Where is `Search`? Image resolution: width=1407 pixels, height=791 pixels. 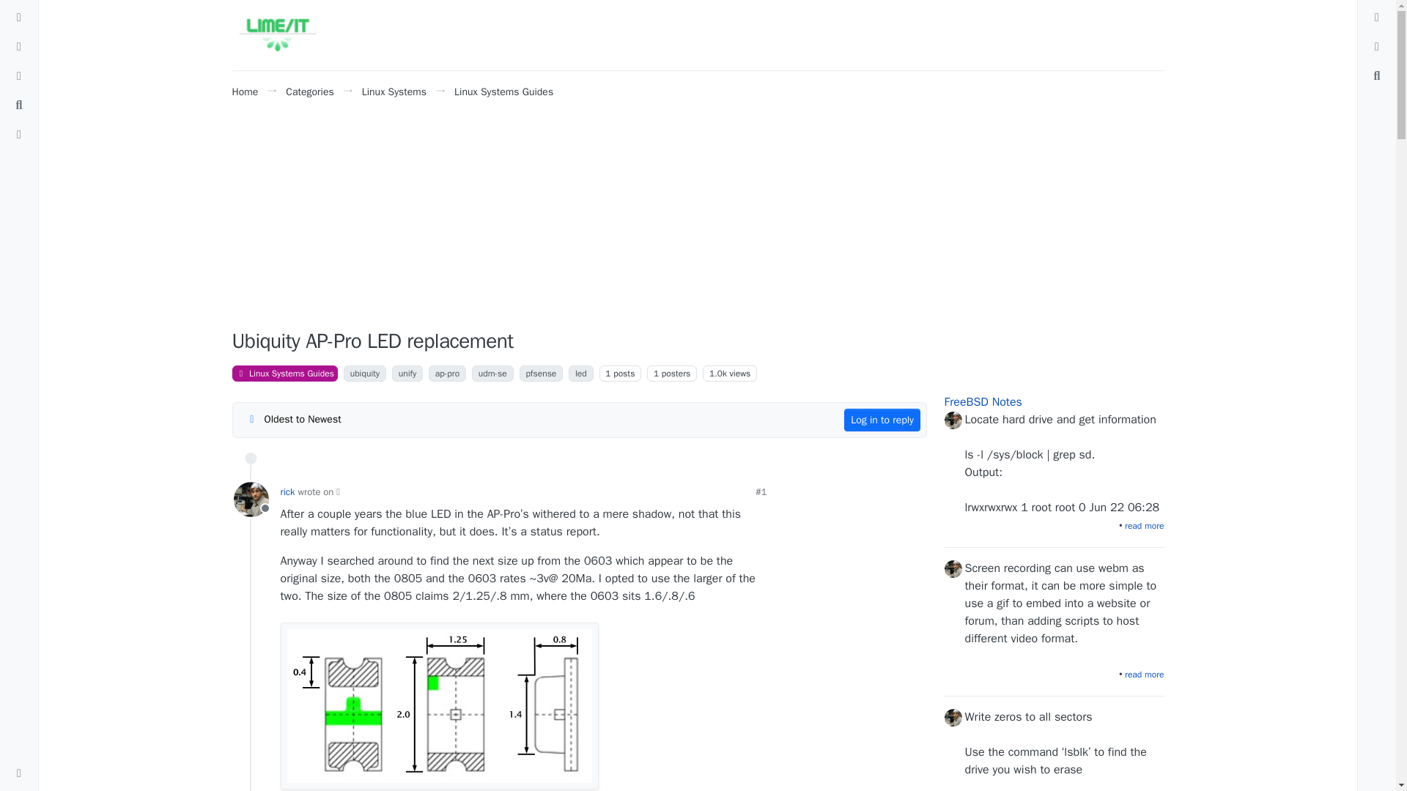
Search is located at coordinates (19, 105).